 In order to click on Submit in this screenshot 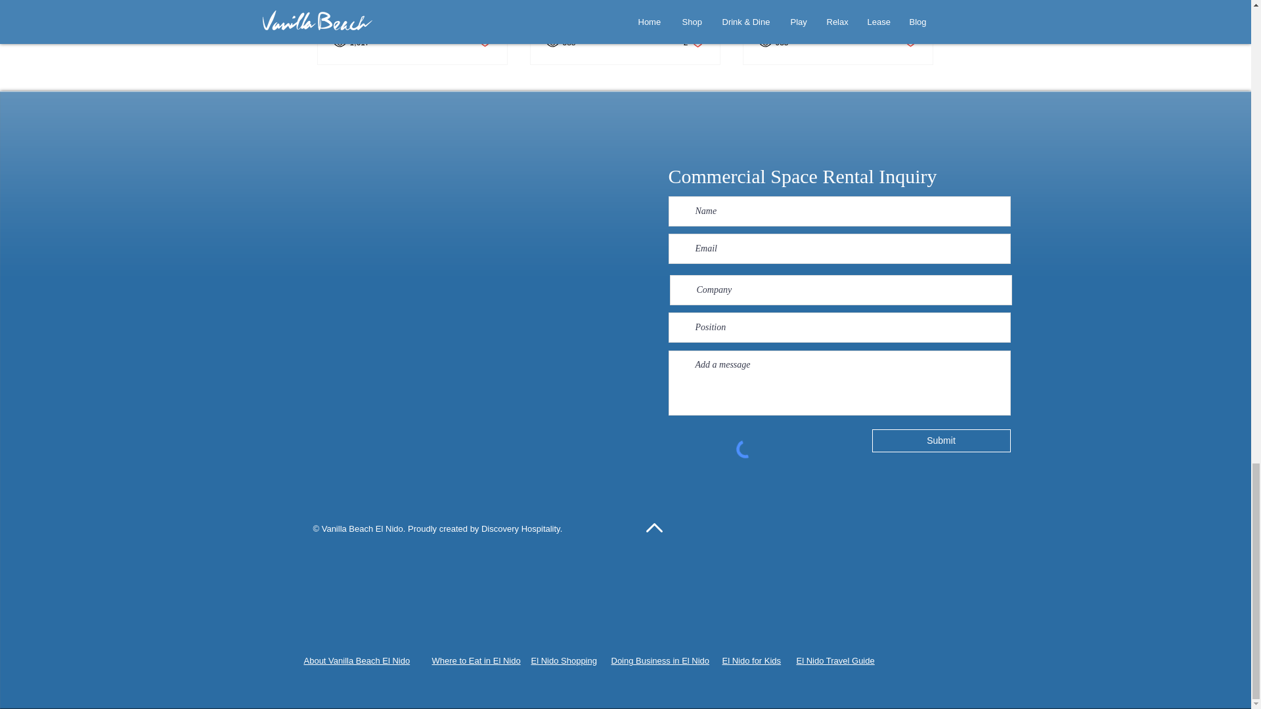, I will do `click(412, 5)`.